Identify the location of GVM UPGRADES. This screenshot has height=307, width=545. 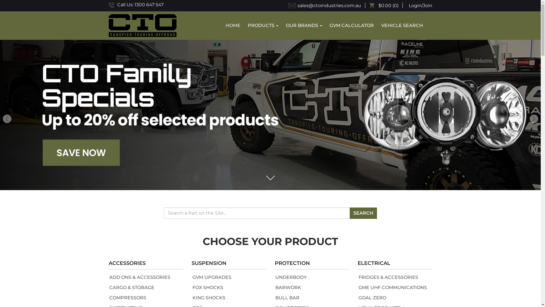
(212, 277).